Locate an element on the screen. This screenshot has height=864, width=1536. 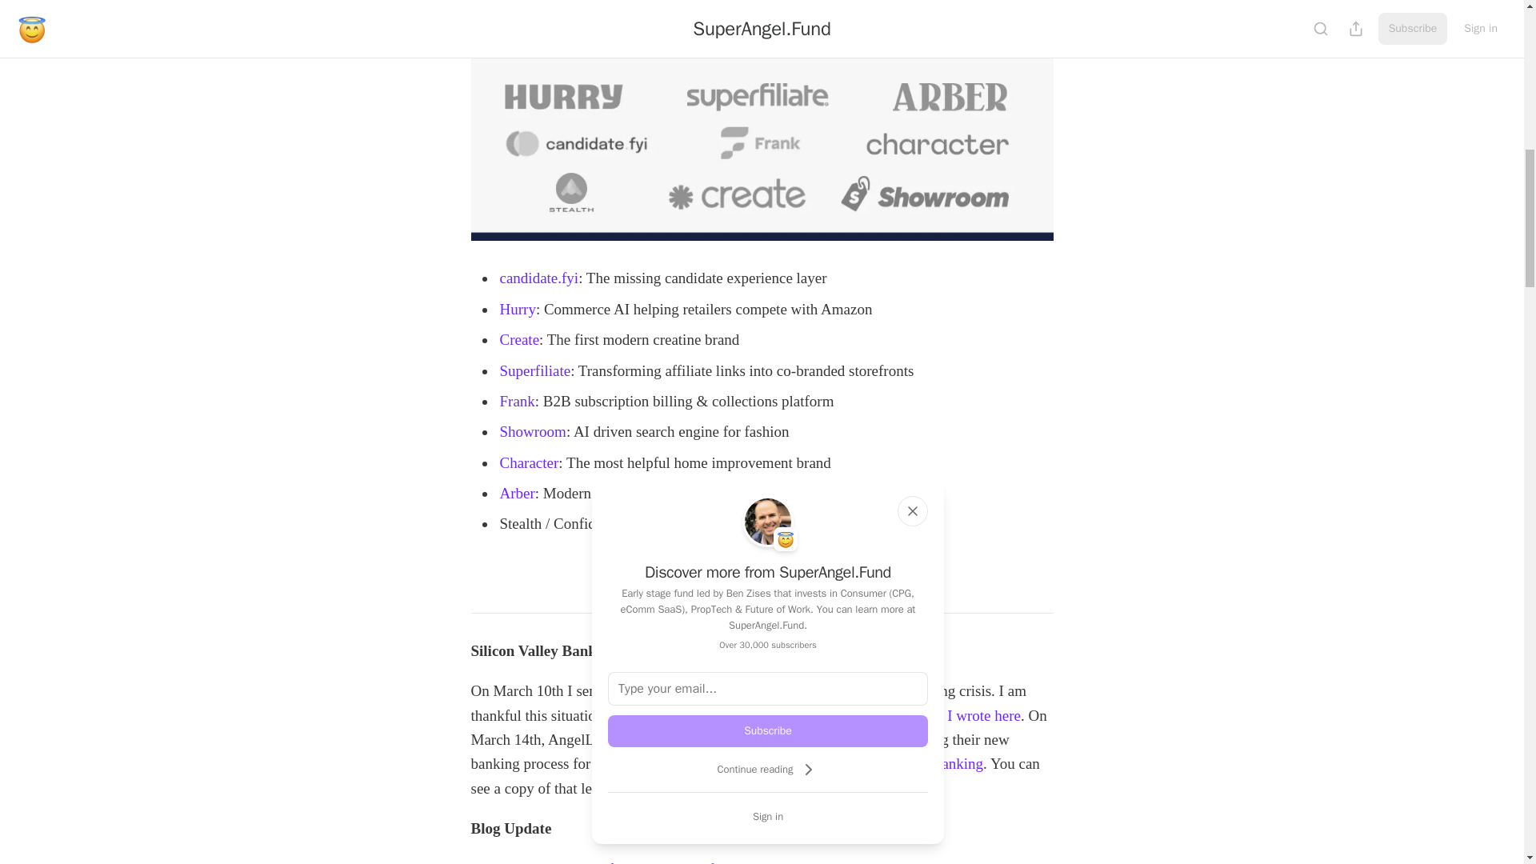
Character is located at coordinates (529, 462).